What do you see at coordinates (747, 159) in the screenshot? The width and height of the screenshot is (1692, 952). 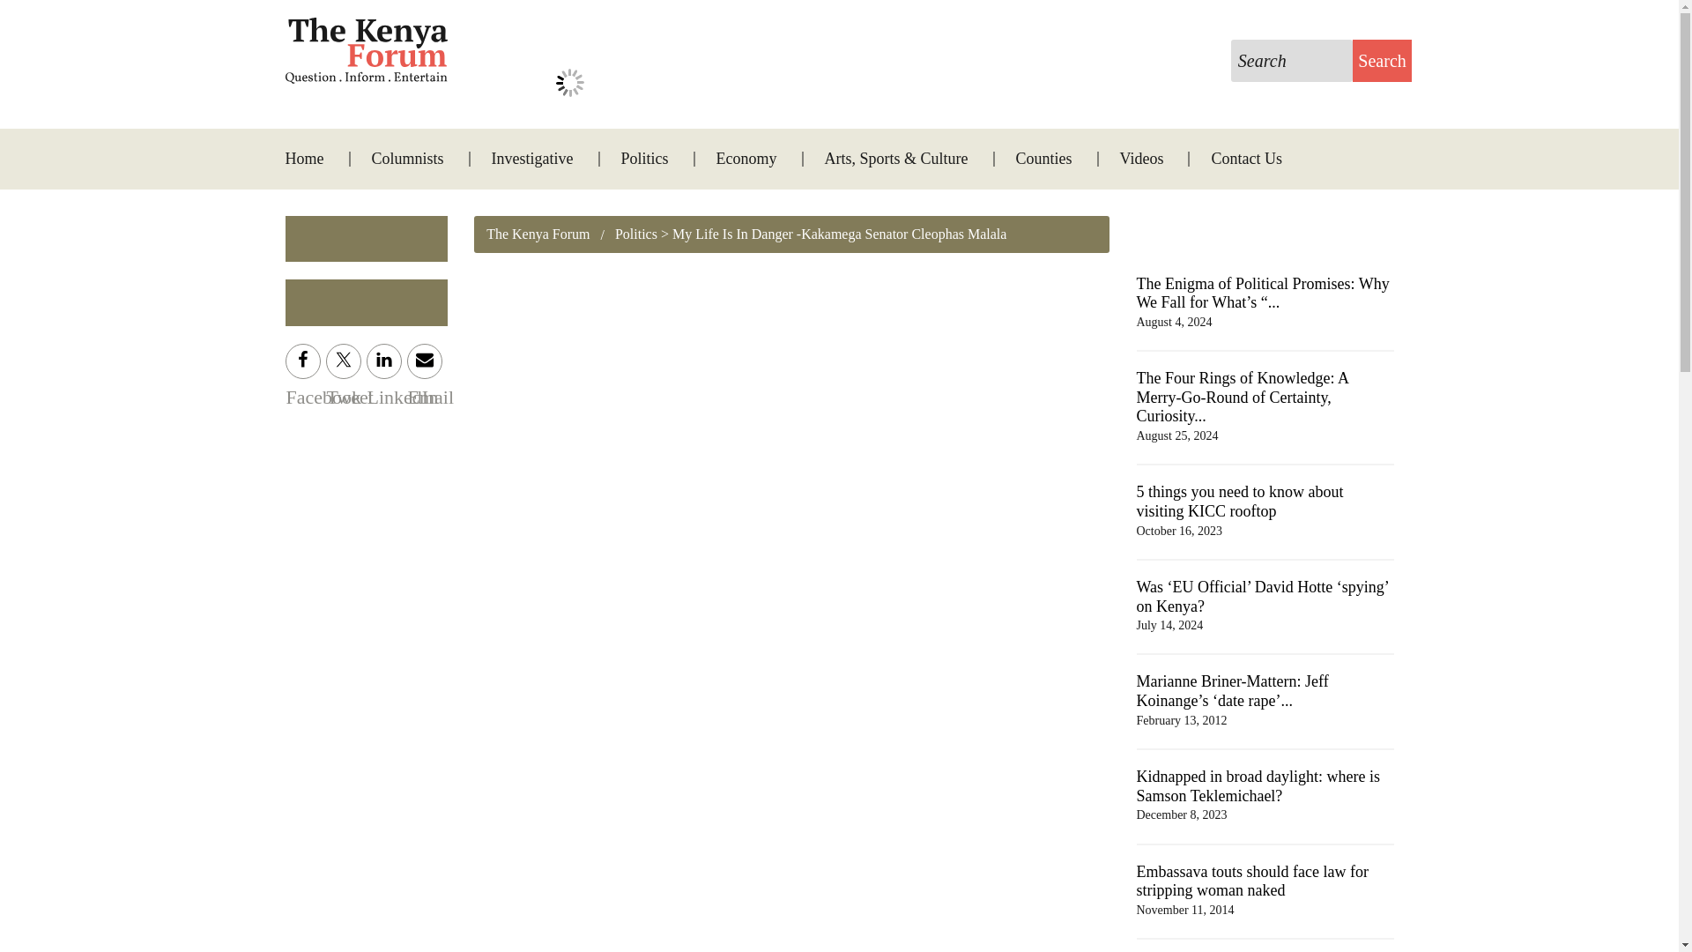 I see `Economy` at bounding box center [747, 159].